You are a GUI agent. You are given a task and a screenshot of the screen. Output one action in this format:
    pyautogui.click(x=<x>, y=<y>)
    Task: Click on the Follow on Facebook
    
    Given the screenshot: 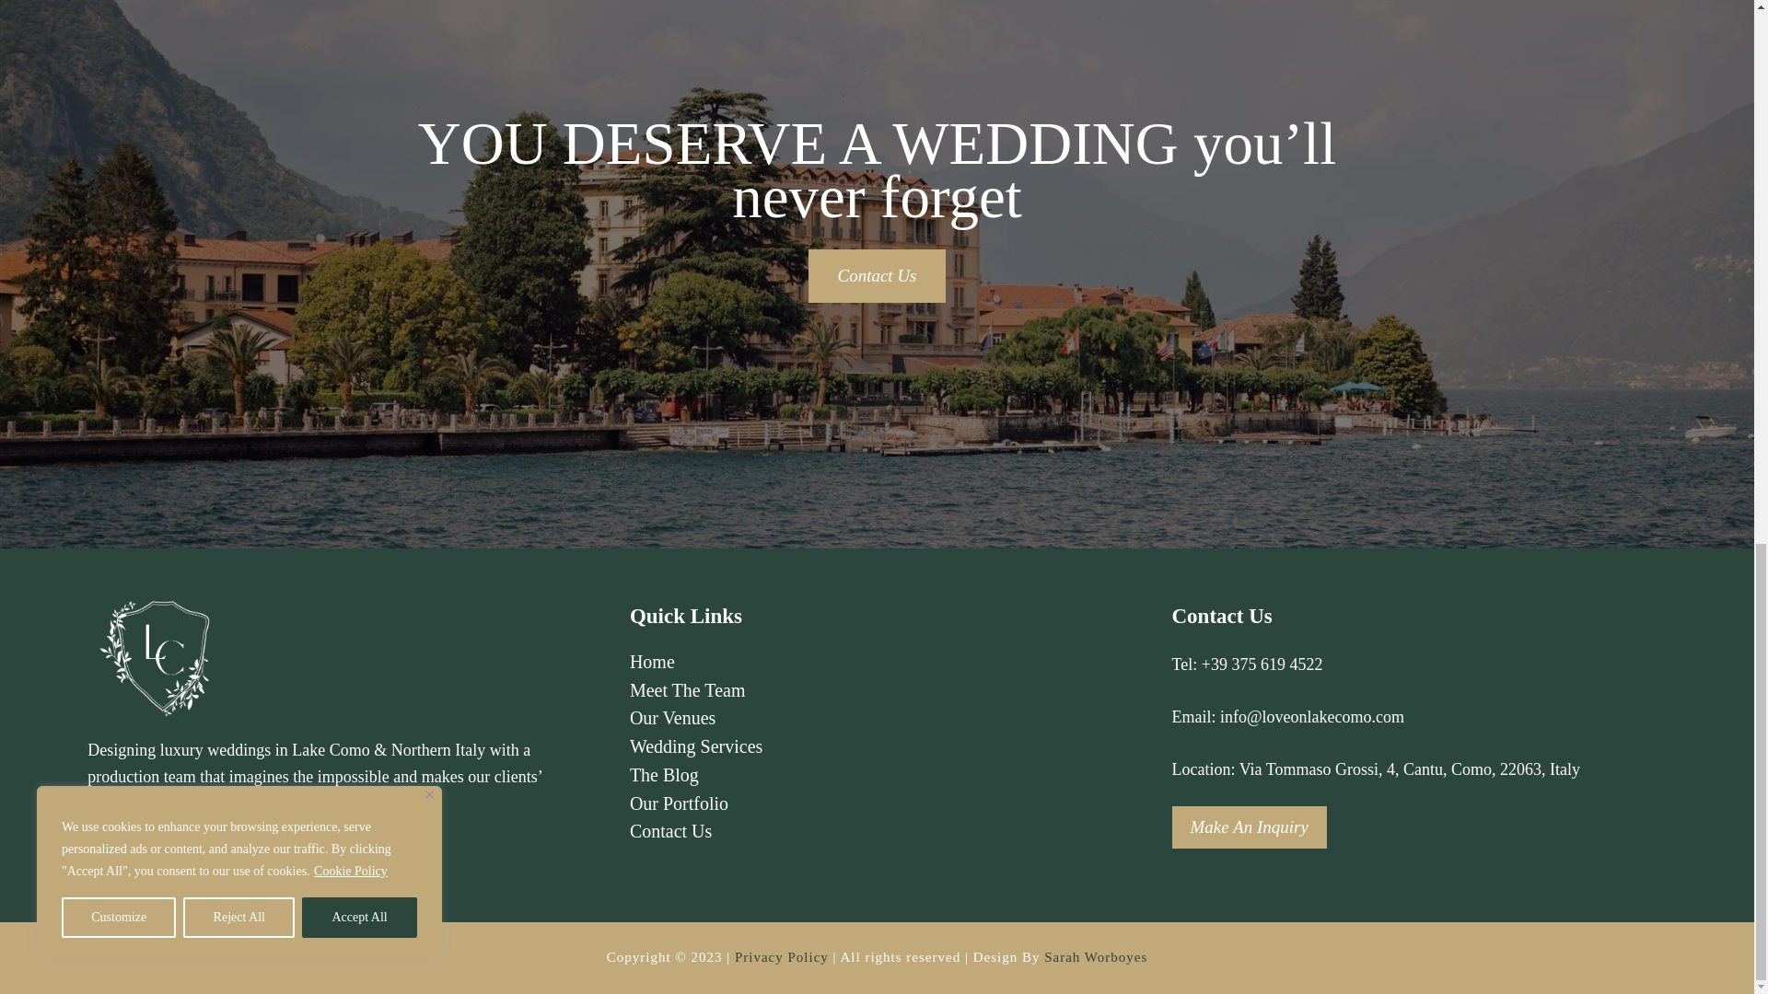 What is the action you would take?
    pyautogui.click(x=102, y=850)
    